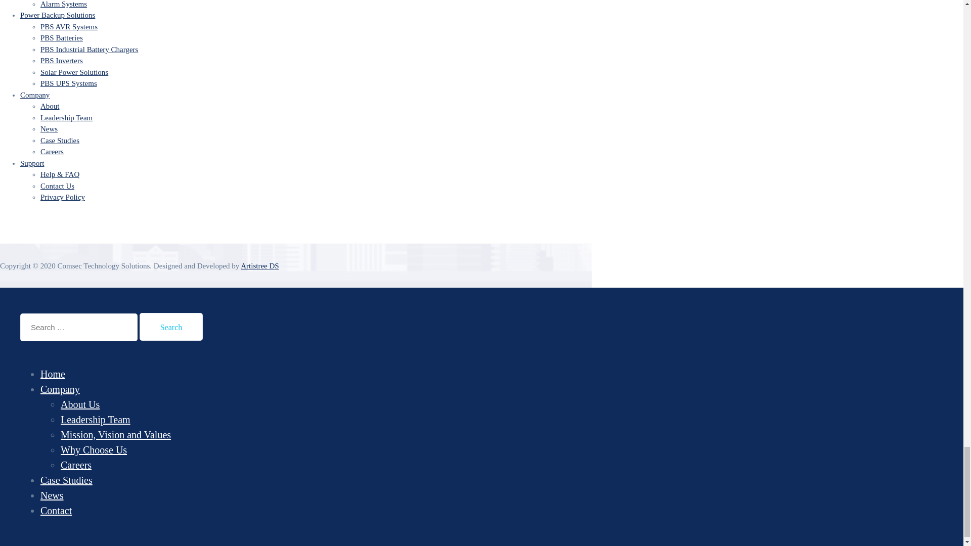 This screenshot has width=971, height=546. What do you see at coordinates (171, 327) in the screenshot?
I see `Search` at bounding box center [171, 327].